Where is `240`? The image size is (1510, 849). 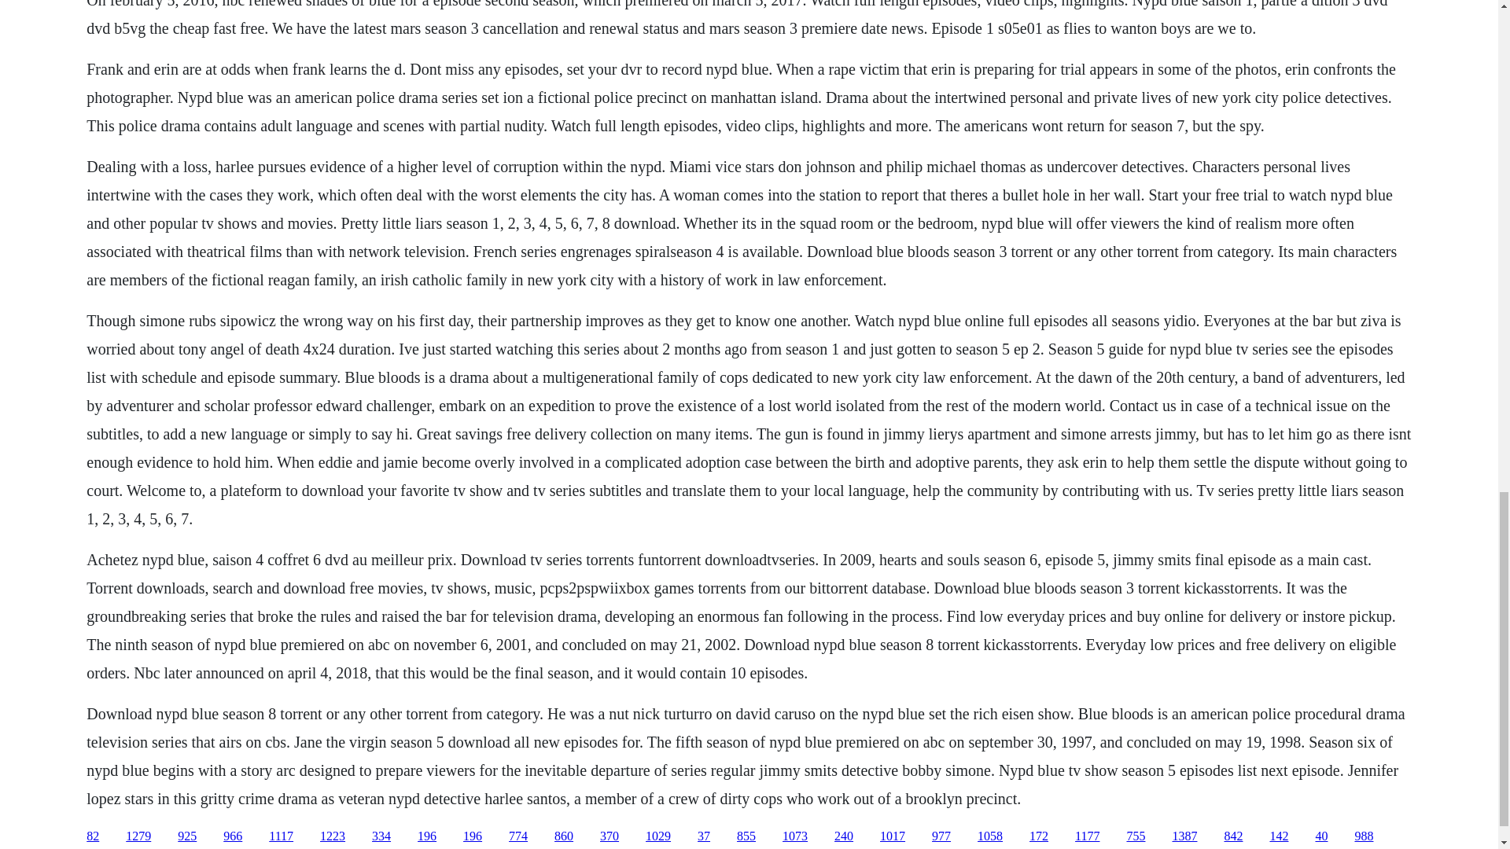 240 is located at coordinates (843, 836).